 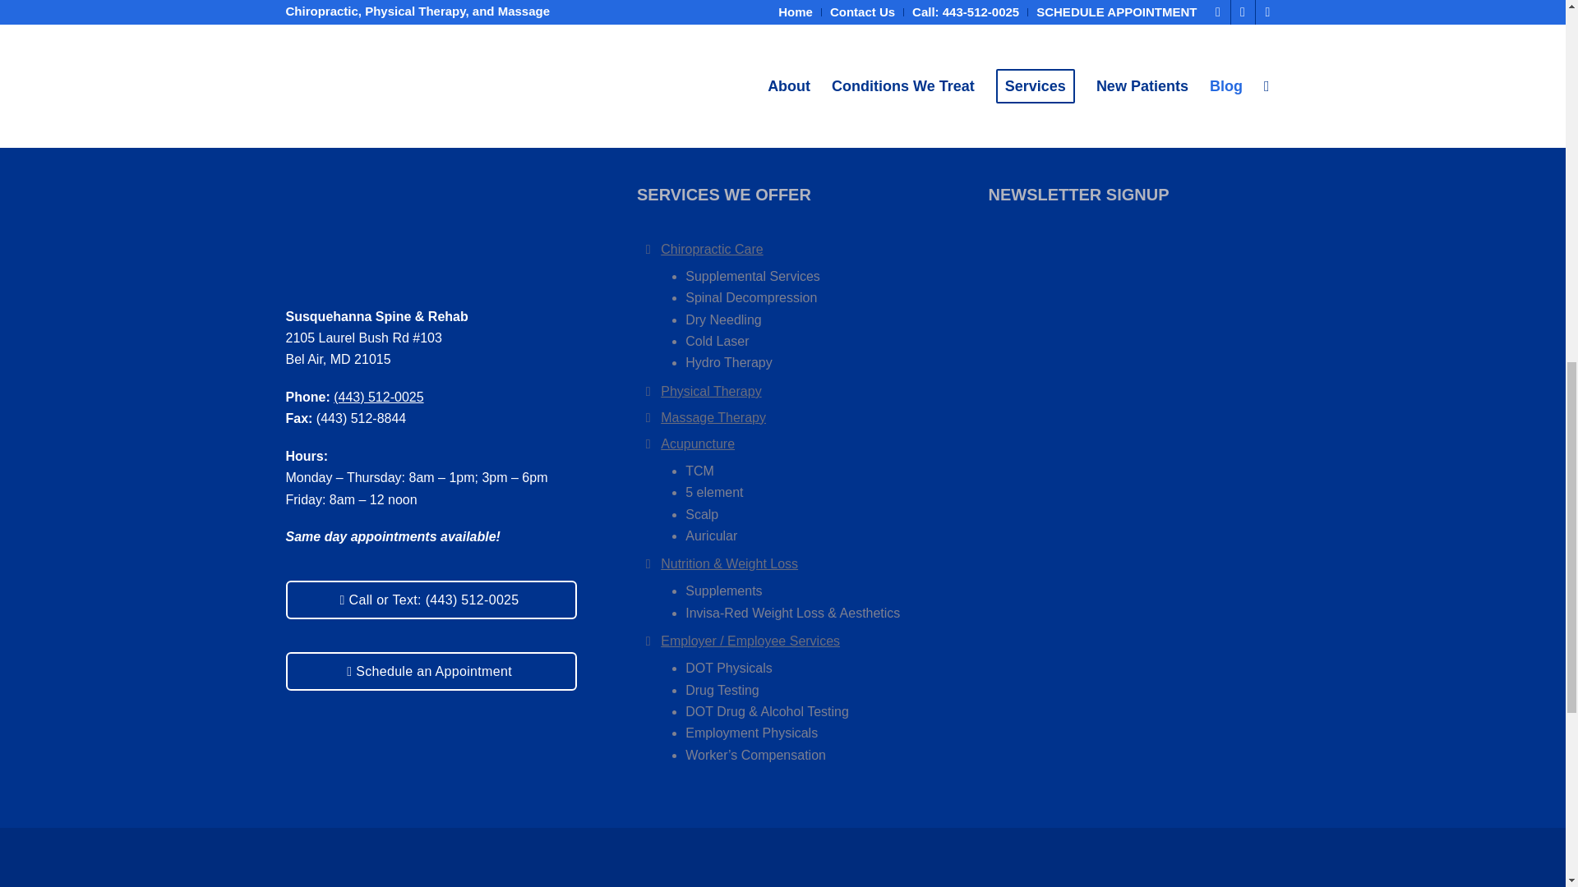 What do you see at coordinates (648, 388) in the screenshot?
I see `Physical Therapy` at bounding box center [648, 388].